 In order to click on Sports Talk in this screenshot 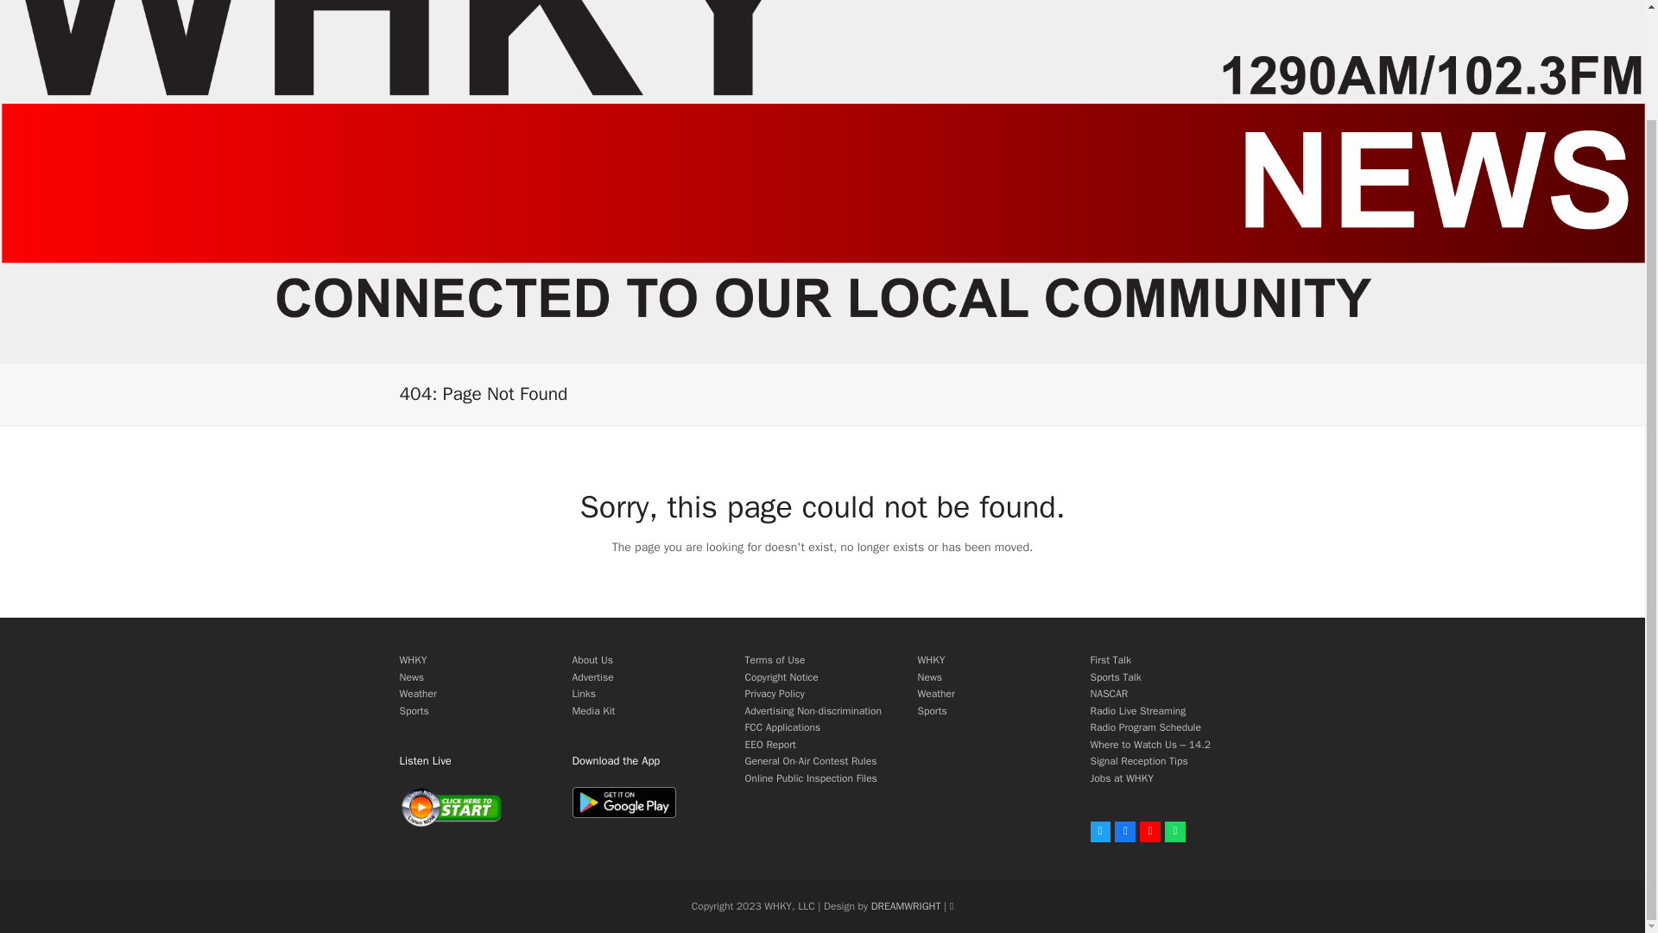, I will do `click(1114, 677)`.